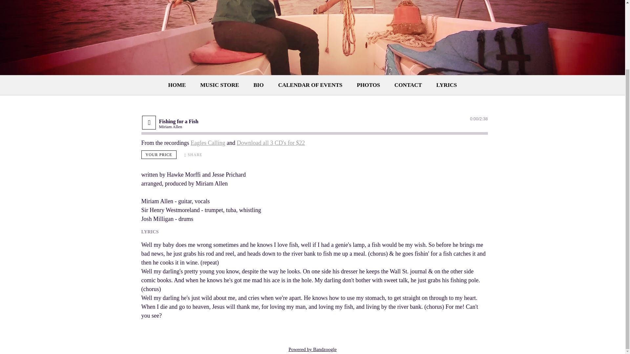 The height and width of the screenshot is (354, 630). Describe the element at coordinates (464, 1) in the screenshot. I see `MIRIAM ALLEN` at that location.